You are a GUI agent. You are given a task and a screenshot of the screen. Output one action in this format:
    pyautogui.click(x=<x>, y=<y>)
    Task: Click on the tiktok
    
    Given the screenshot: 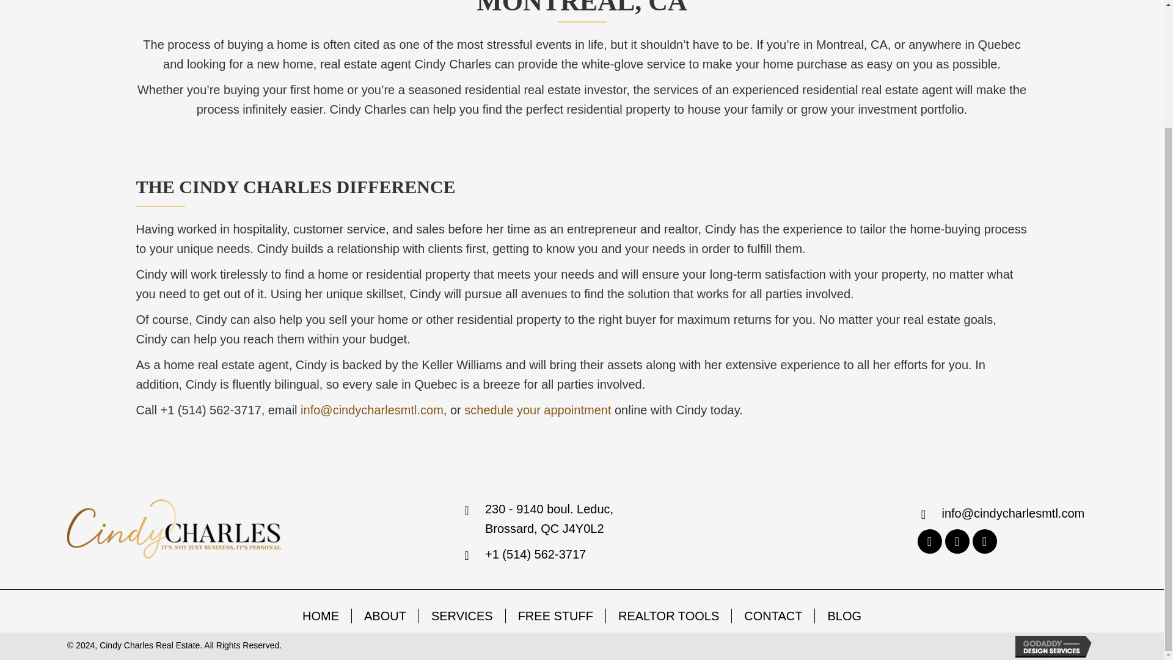 What is the action you would take?
    pyautogui.click(x=985, y=541)
    